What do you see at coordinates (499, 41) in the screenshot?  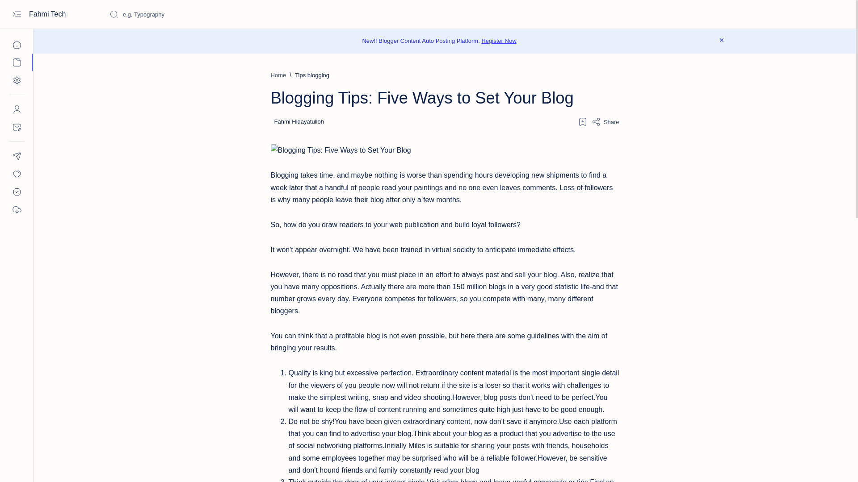 I see `Register Now` at bounding box center [499, 41].